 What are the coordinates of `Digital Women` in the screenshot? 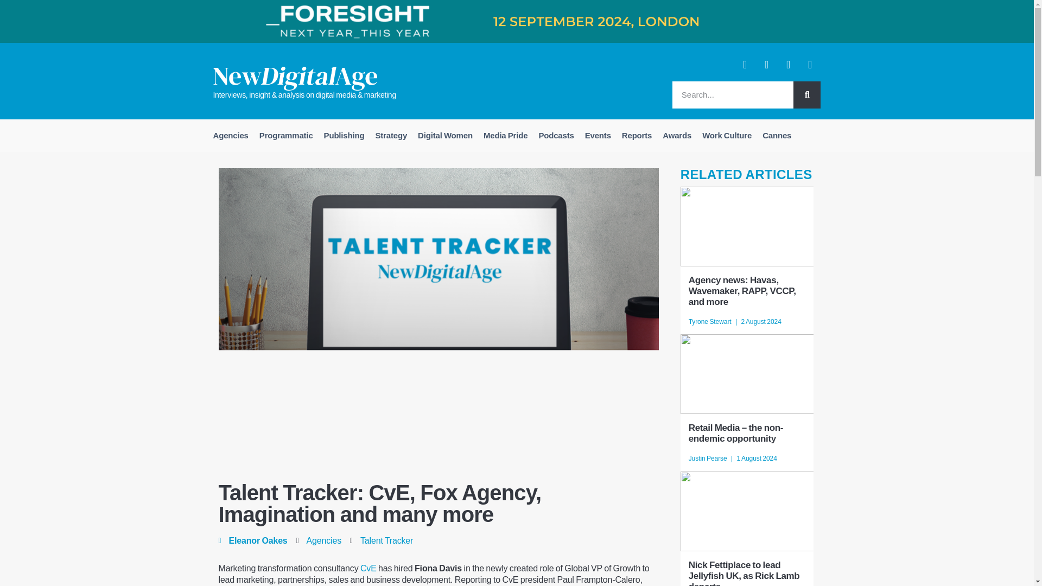 It's located at (445, 136).